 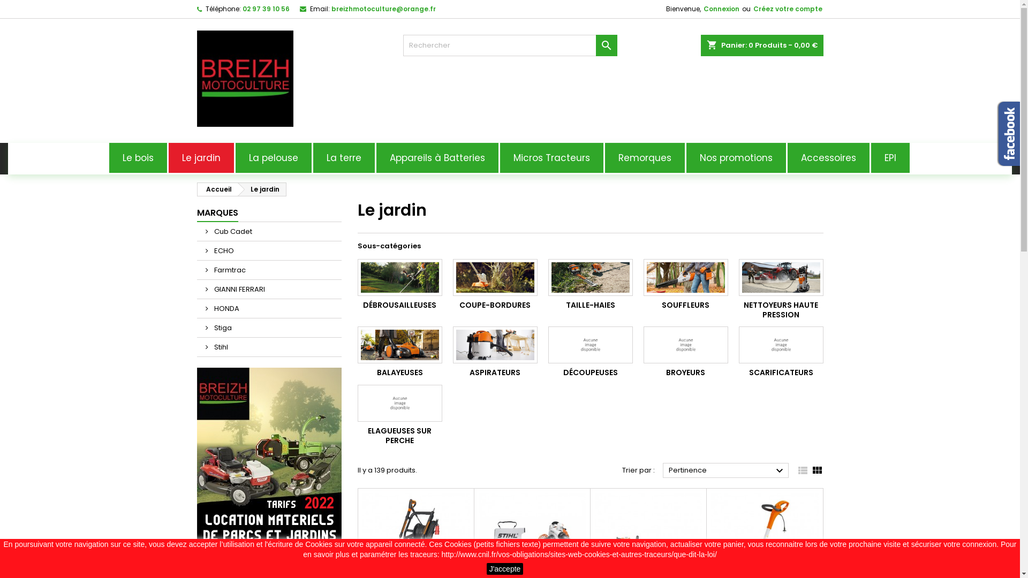 What do you see at coordinates (269, 250) in the screenshot?
I see `ECHO` at bounding box center [269, 250].